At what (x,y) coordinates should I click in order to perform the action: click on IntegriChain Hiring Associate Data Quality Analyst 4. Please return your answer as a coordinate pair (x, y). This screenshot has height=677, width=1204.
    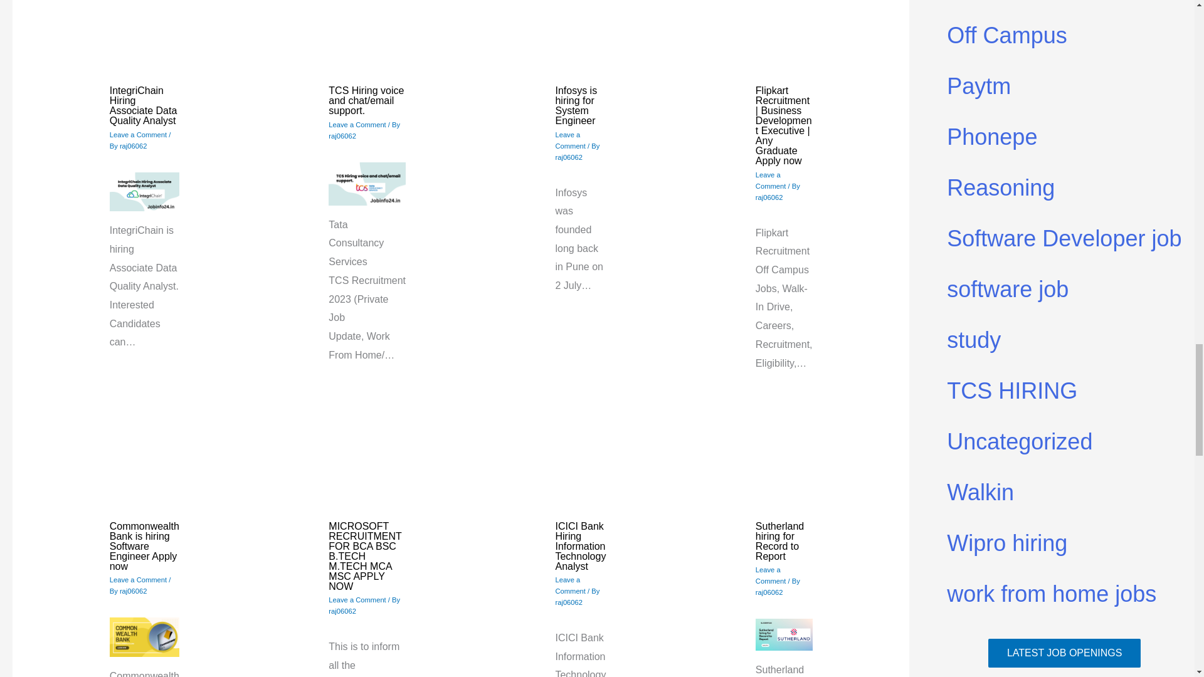
    Looking at the image, I should click on (144, 192).